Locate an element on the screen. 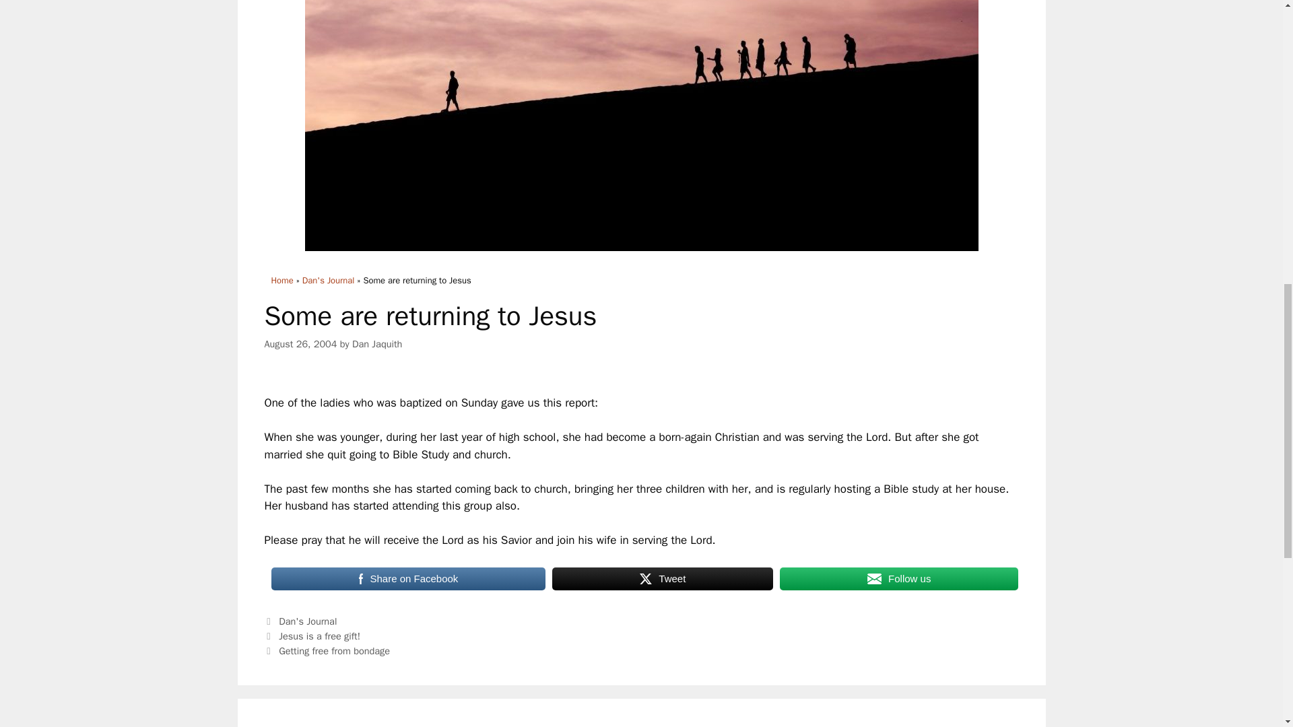  Jesus is a free gift! is located at coordinates (319, 635).